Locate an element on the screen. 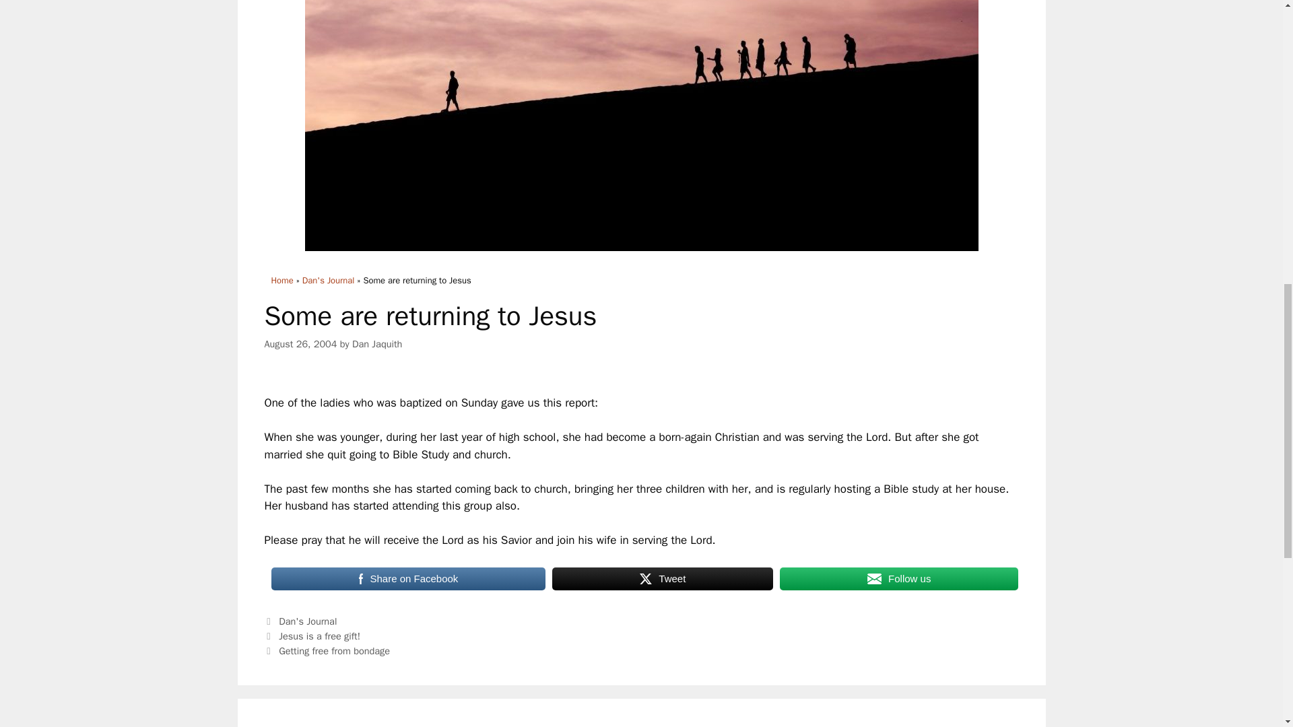  Jesus is a free gift! is located at coordinates (319, 635).